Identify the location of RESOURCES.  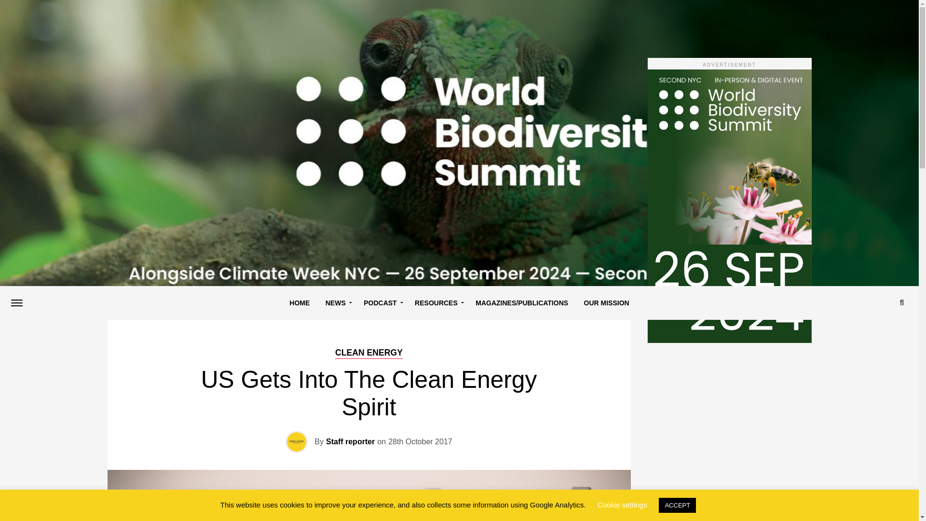
(437, 303).